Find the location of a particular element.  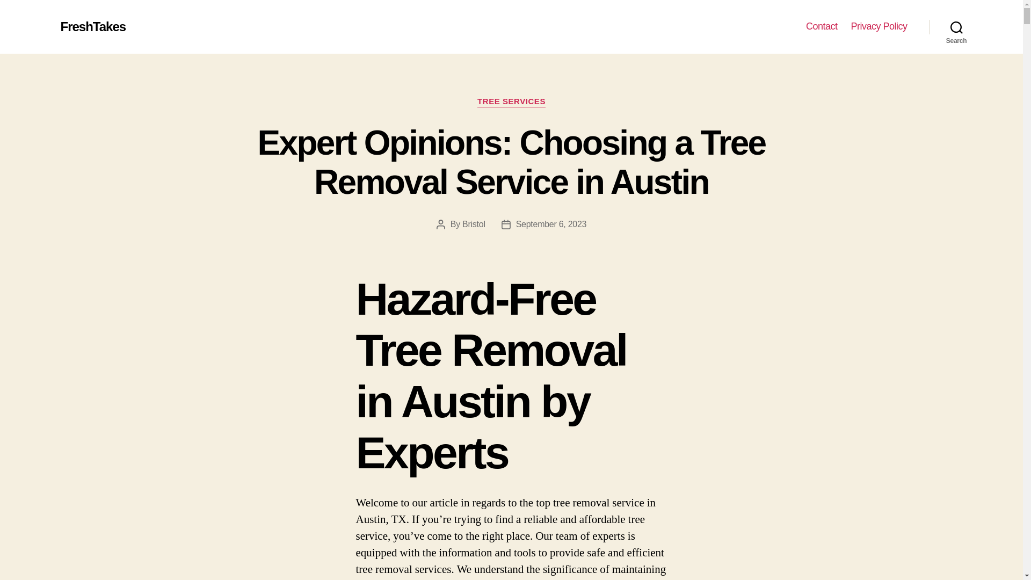

Search is located at coordinates (956, 27).